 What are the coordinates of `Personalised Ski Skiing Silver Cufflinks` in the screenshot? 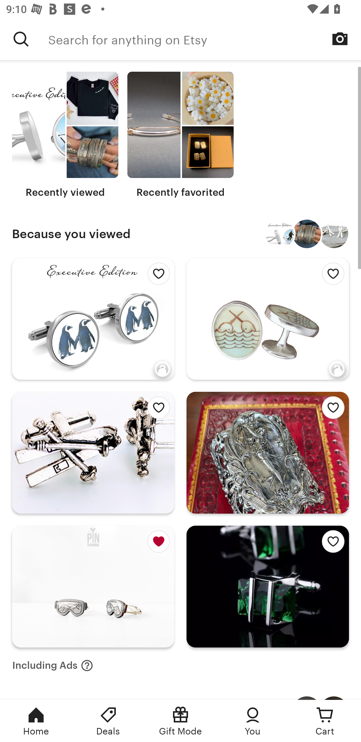 It's located at (334, 234).